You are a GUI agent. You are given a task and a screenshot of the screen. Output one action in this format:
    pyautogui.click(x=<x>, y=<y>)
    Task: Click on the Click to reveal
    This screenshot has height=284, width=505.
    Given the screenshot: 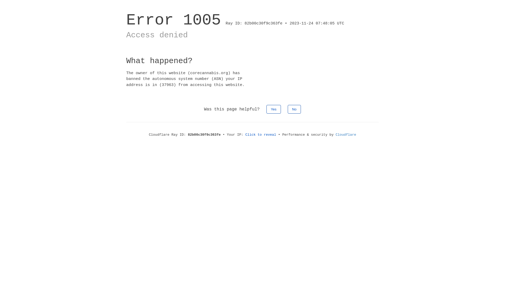 What is the action you would take?
    pyautogui.click(x=261, y=135)
    